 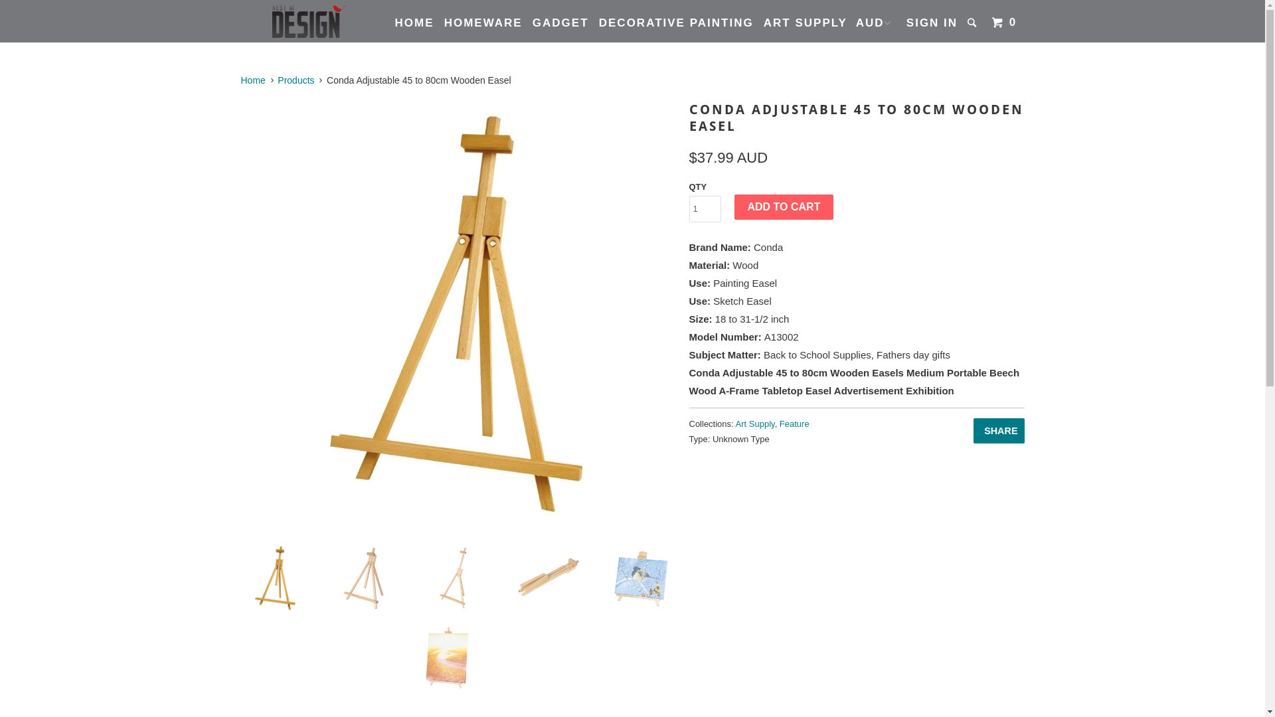 What do you see at coordinates (464, 316) in the screenshot?
I see `Conda Adjustable 45 to 80cm Wooden Easel - Nest of Design` at bounding box center [464, 316].